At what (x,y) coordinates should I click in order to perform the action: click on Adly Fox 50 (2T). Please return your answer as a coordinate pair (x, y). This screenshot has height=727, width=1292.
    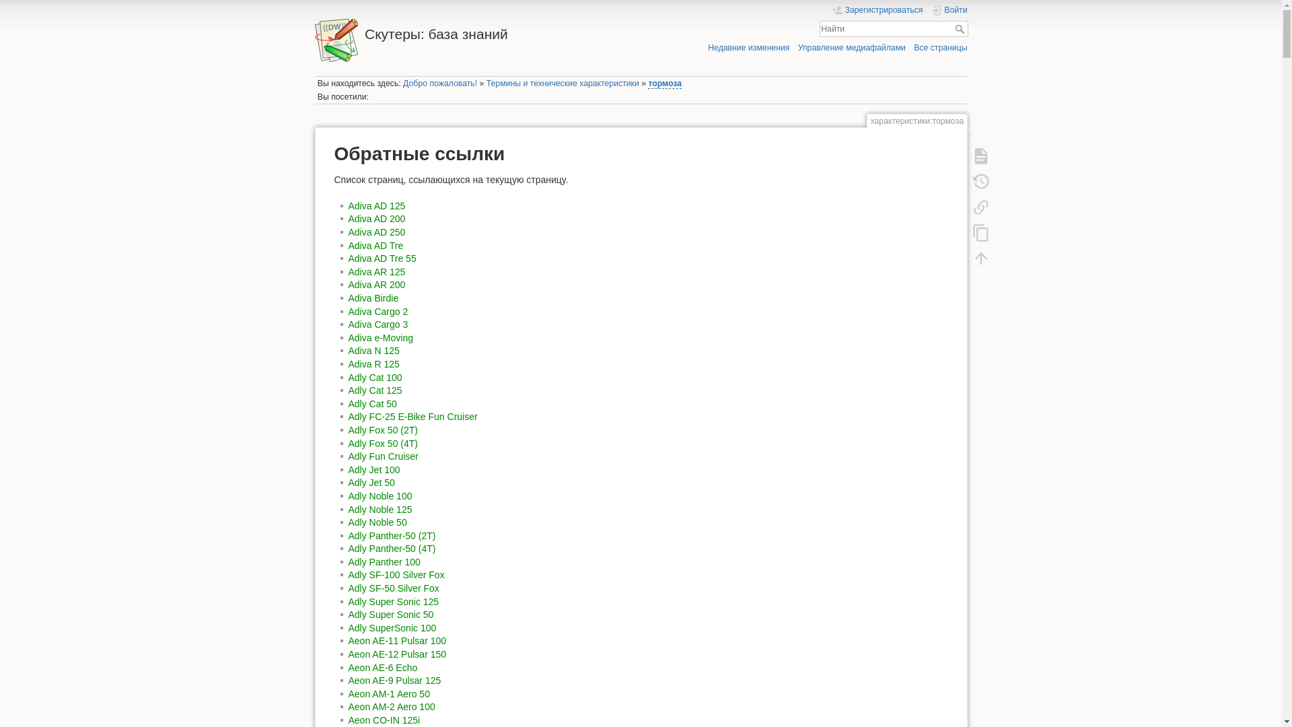
    Looking at the image, I should click on (384, 430).